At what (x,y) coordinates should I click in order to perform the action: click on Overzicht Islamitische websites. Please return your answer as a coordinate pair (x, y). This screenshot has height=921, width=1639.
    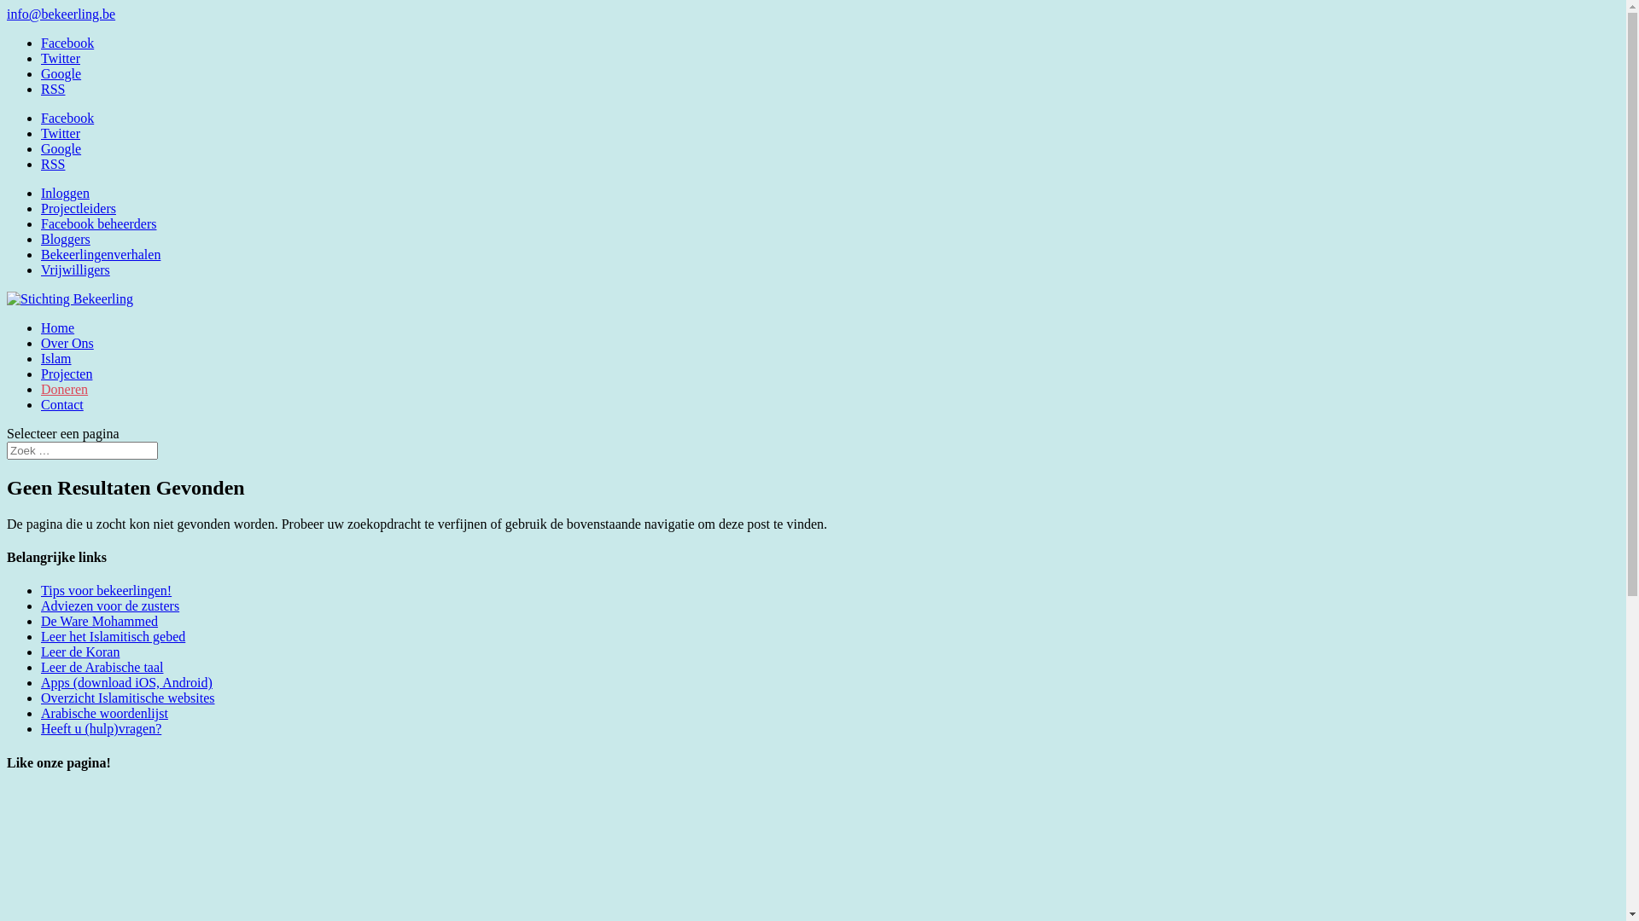
    Looking at the image, I should click on (128, 698).